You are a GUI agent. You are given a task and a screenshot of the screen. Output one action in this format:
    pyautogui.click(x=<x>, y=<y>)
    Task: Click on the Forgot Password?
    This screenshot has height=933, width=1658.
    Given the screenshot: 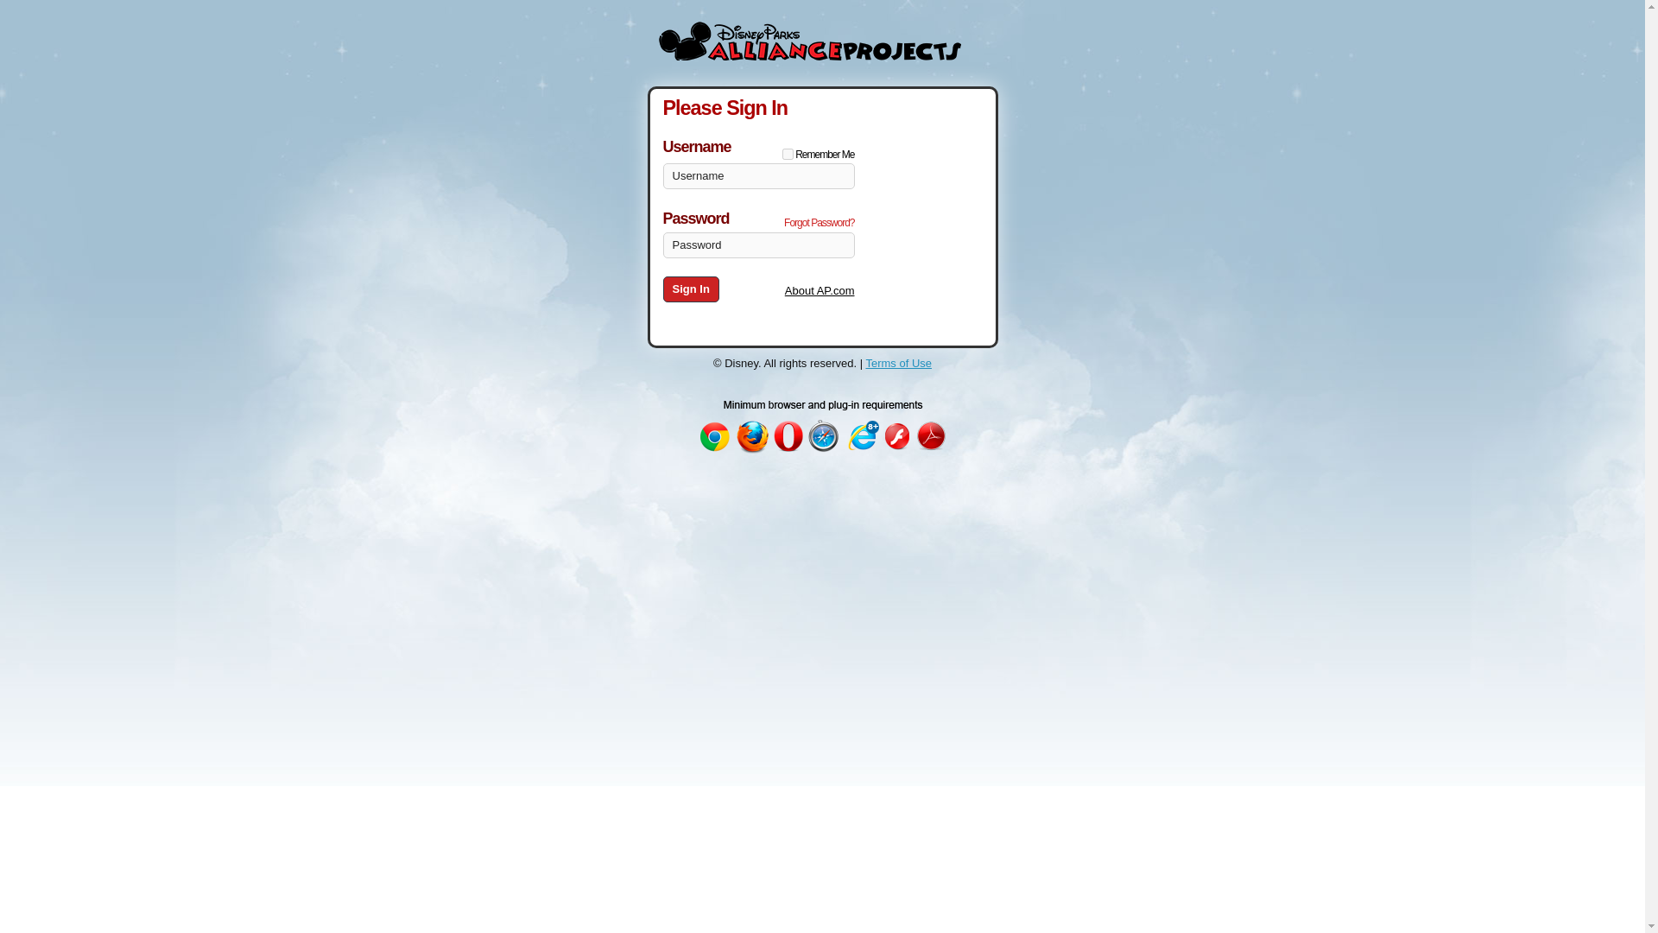 What is the action you would take?
    pyautogui.click(x=819, y=222)
    